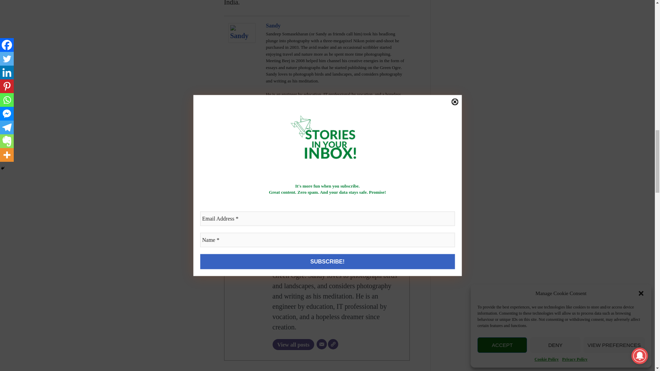  Describe the element at coordinates (283, 157) in the screenshot. I see `Sandy` at that location.